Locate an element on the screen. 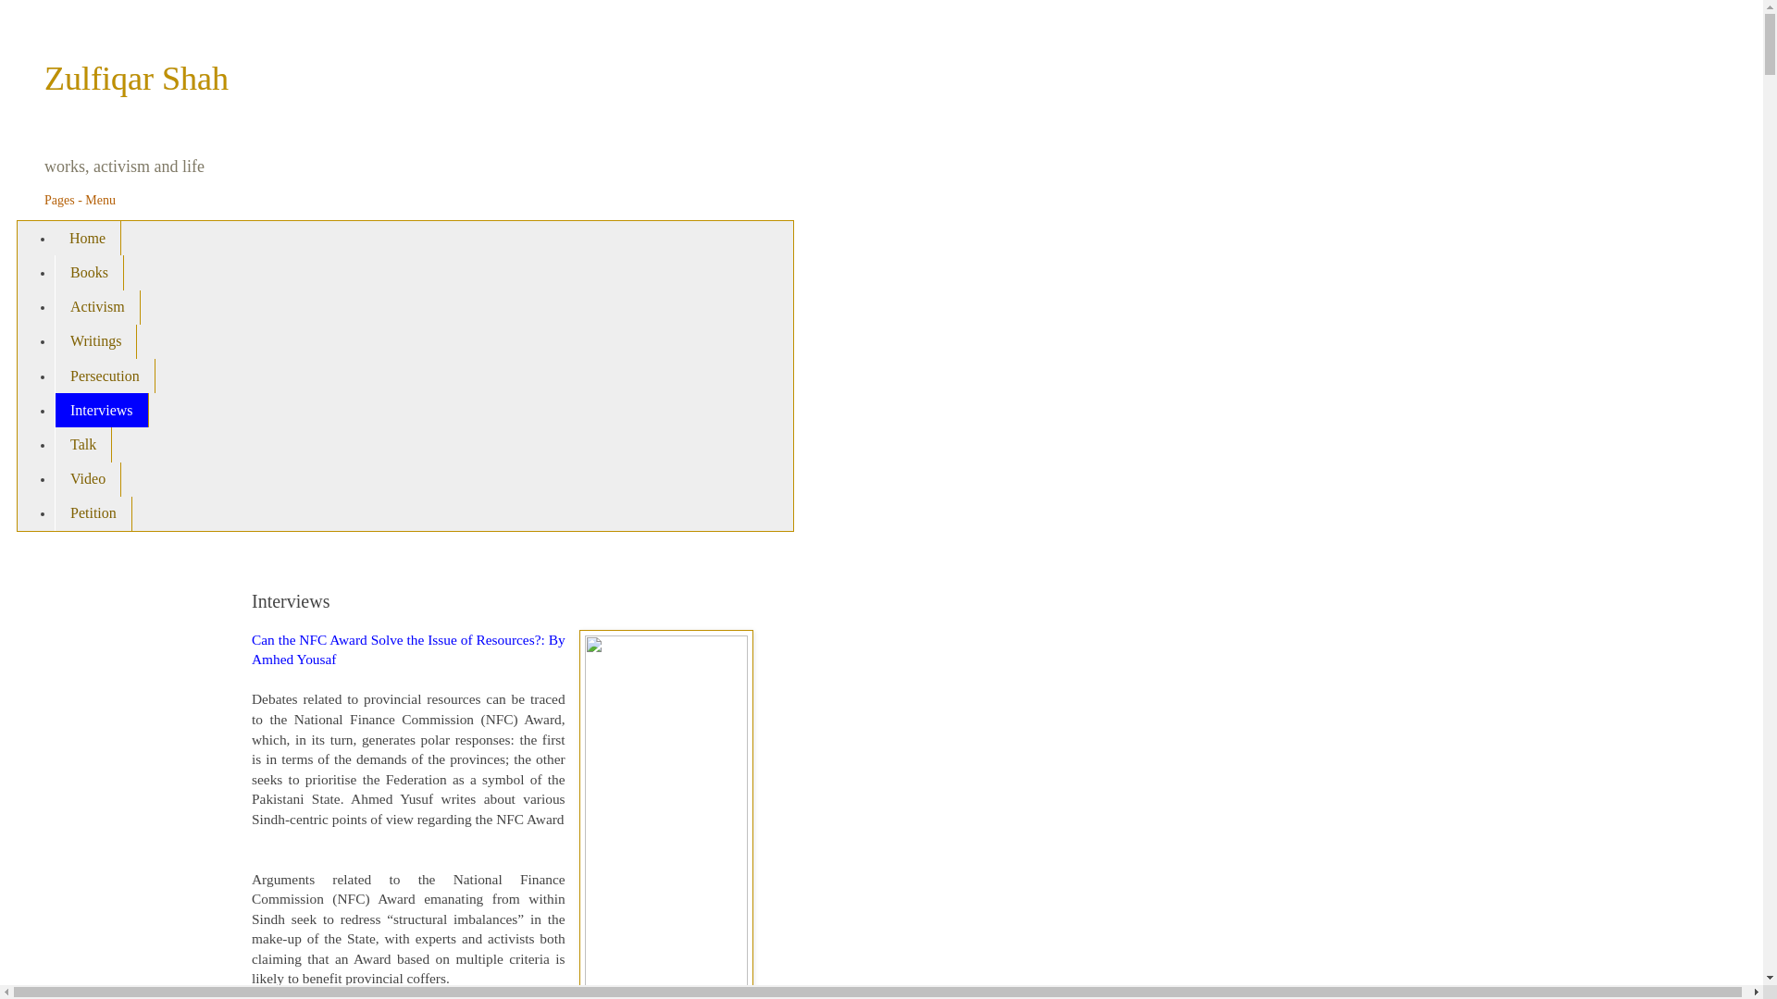 The height and width of the screenshot is (999, 1777). Writings is located at coordinates (95, 341).